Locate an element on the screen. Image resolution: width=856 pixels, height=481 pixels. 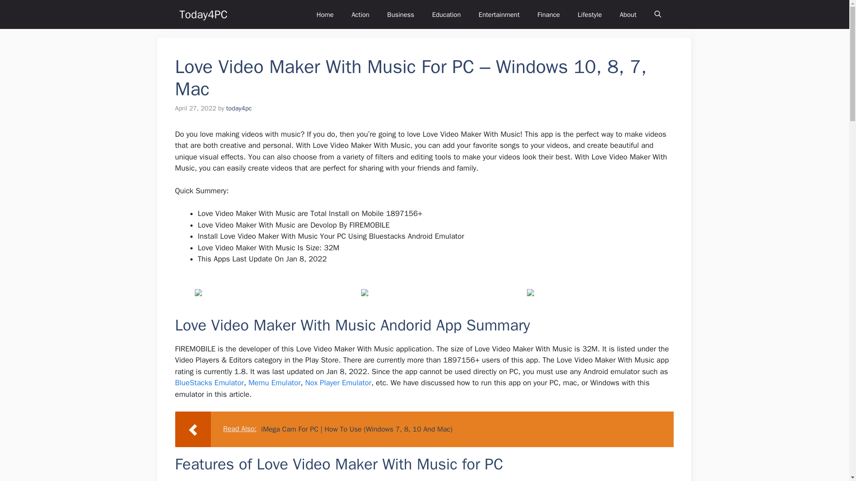
Nox Player Emulator is located at coordinates (338, 383).